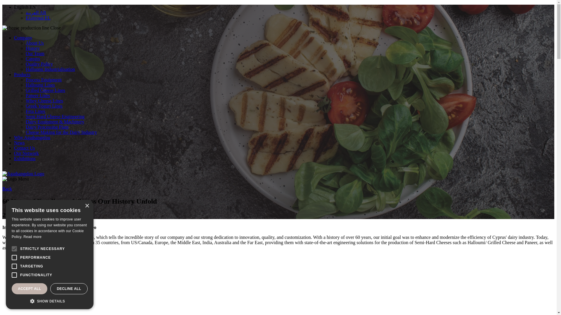  I want to click on English EN, so click(25, 7).